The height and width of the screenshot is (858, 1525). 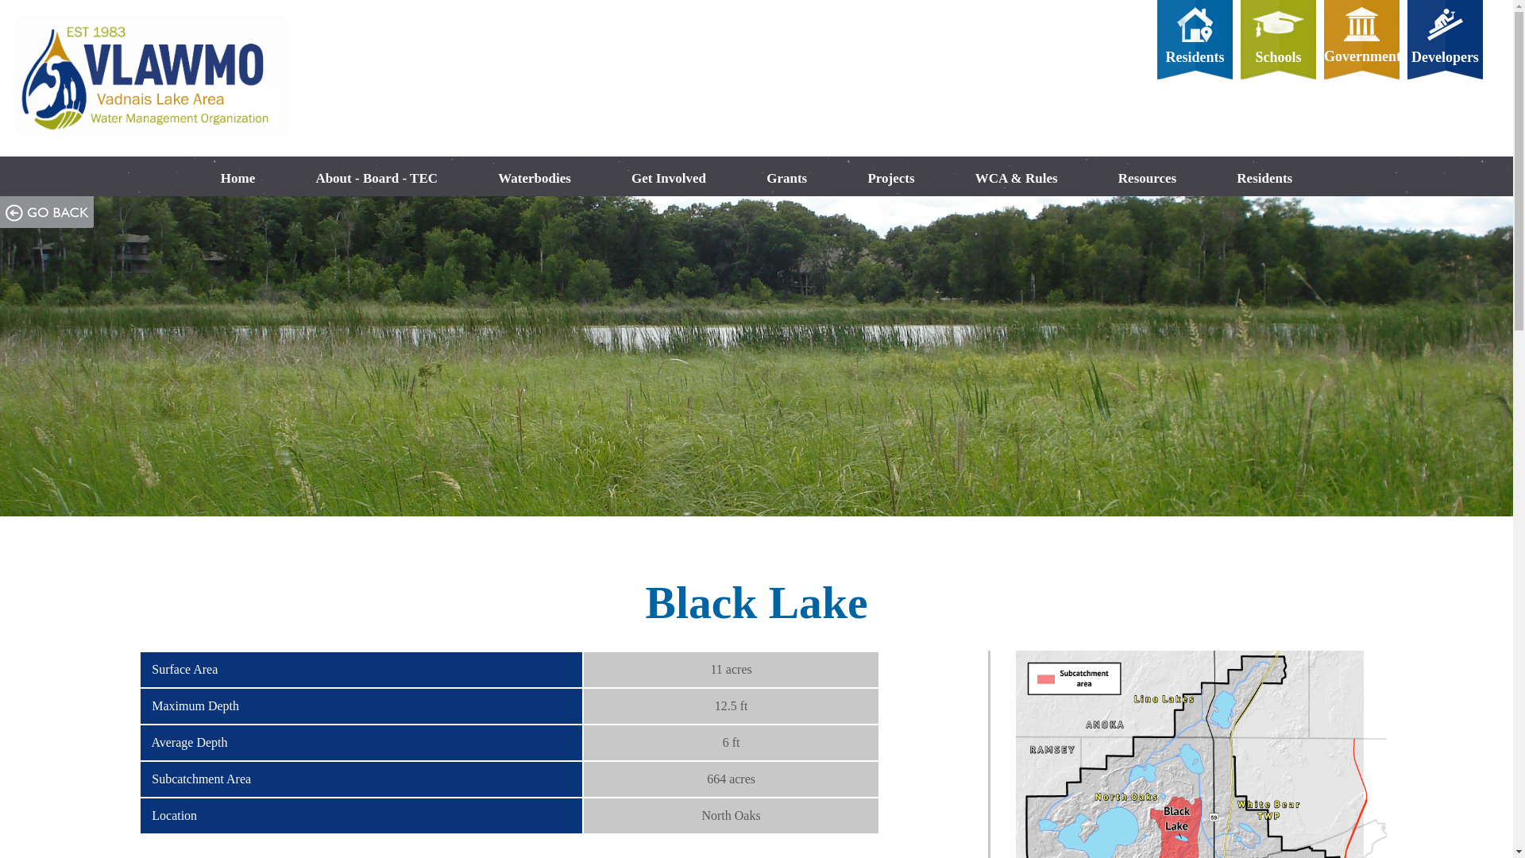 What do you see at coordinates (1195, 37) in the screenshot?
I see `Resources for Residents` at bounding box center [1195, 37].